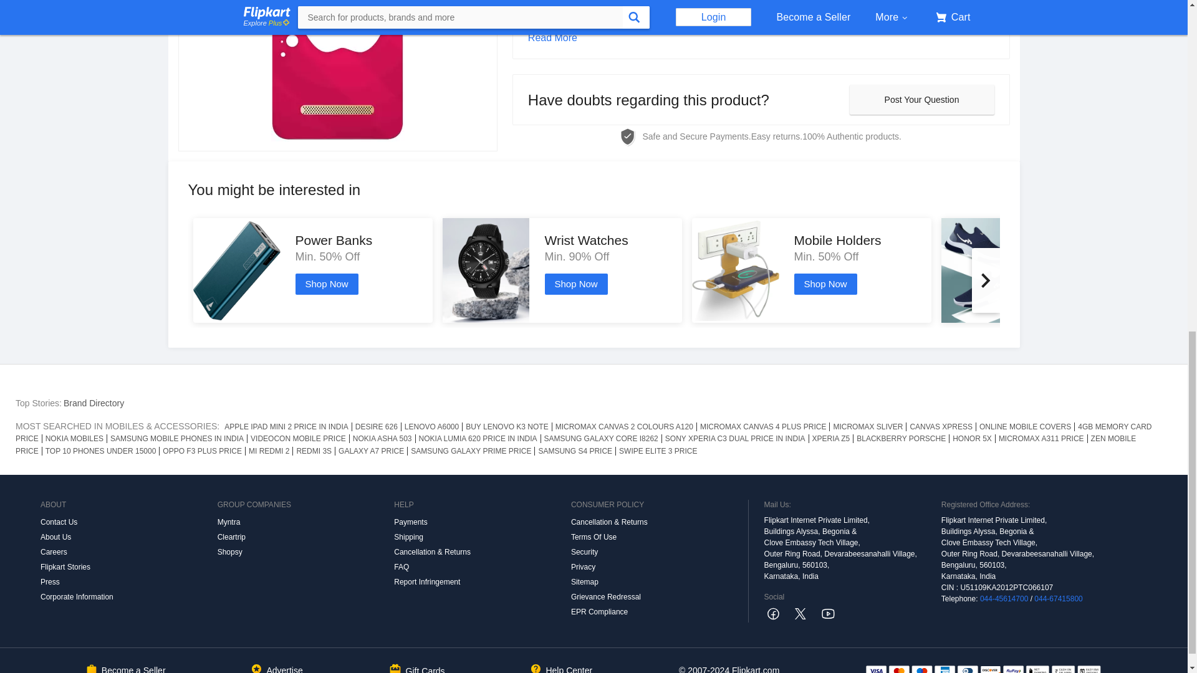 The image size is (1197, 673). I want to click on BUY LENOVO K3 NOTE, so click(507, 427).